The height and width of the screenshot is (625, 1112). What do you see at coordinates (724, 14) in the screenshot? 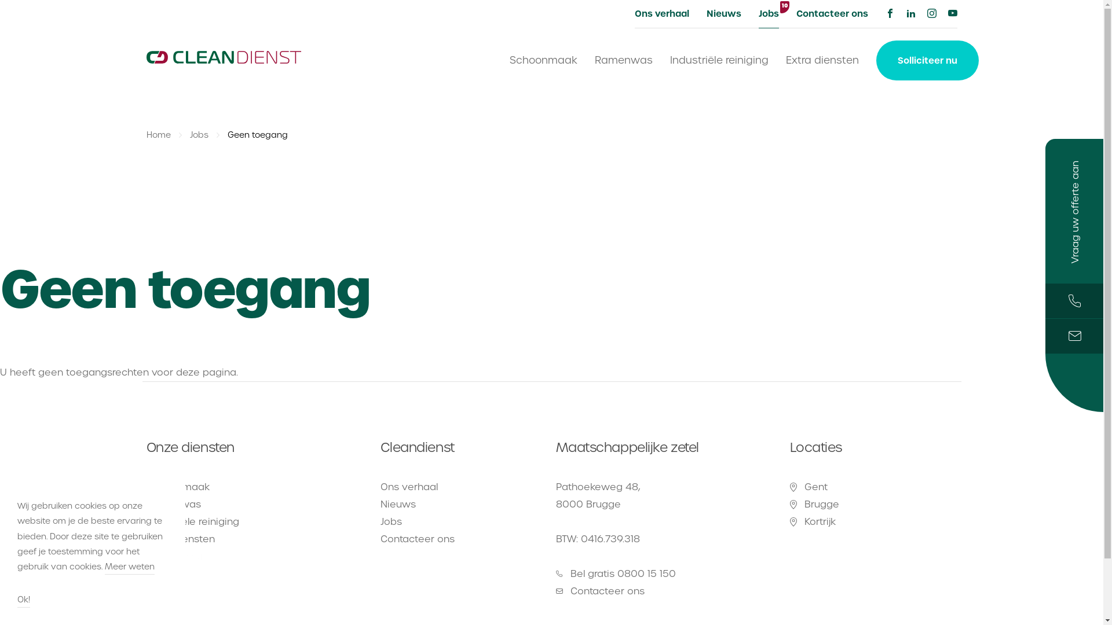
I see `Nieuws` at bounding box center [724, 14].